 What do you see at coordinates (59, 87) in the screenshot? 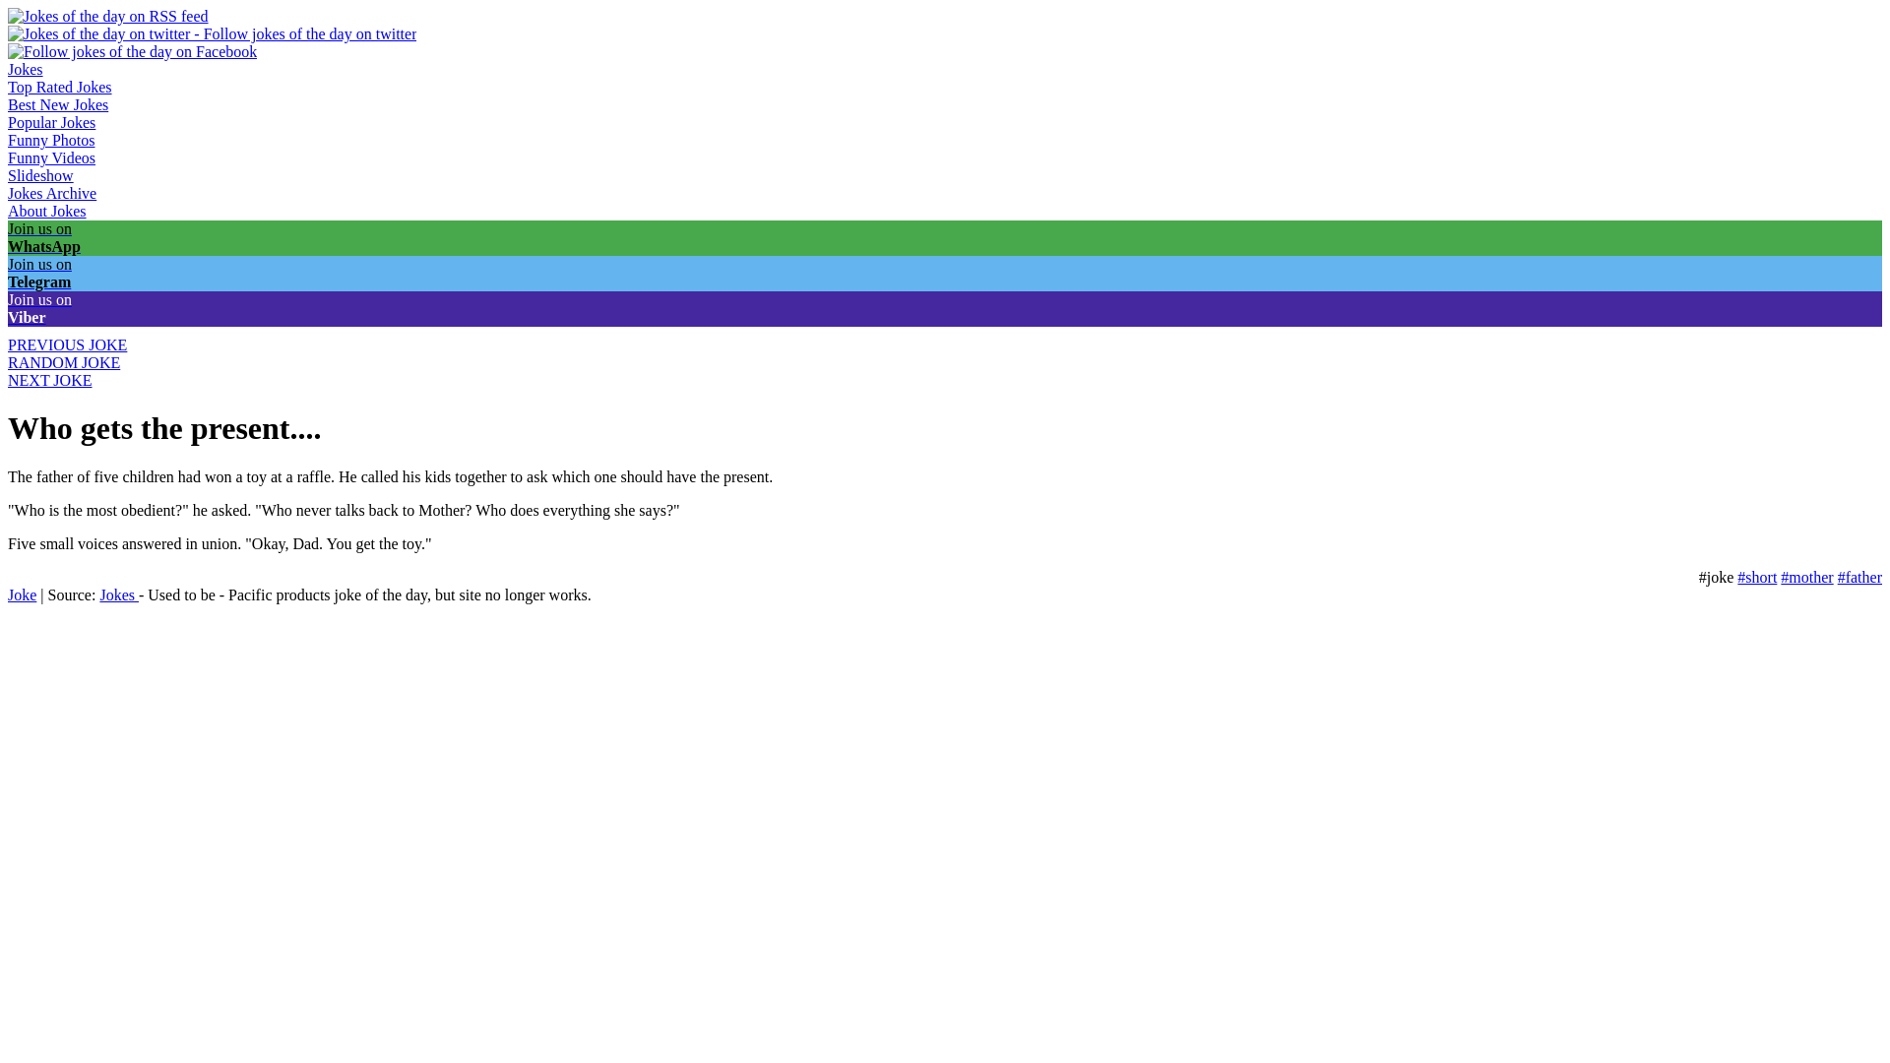
I see `The Best Jokes - top rated jokes` at bounding box center [59, 87].